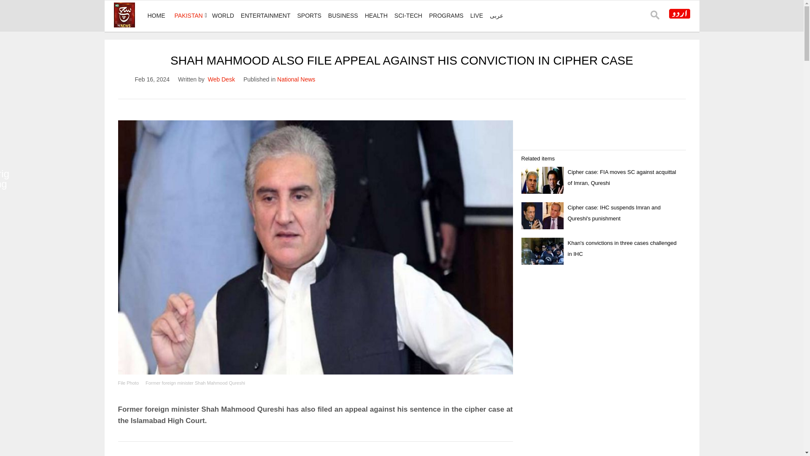 This screenshot has height=456, width=810. Describe the element at coordinates (189, 16) in the screenshot. I see `PAKISTAN` at that location.